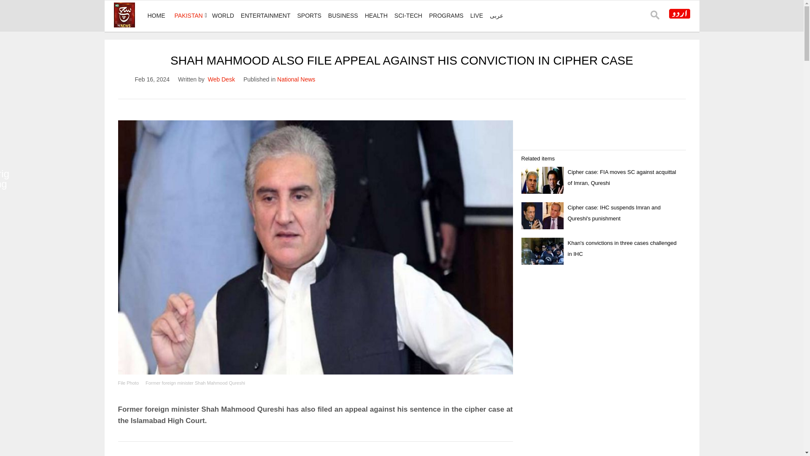 This screenshot has height=456, width=810. Describe the element at coordinates (189, 16) in the screenshot. I see `PAKISTAN` at that location.